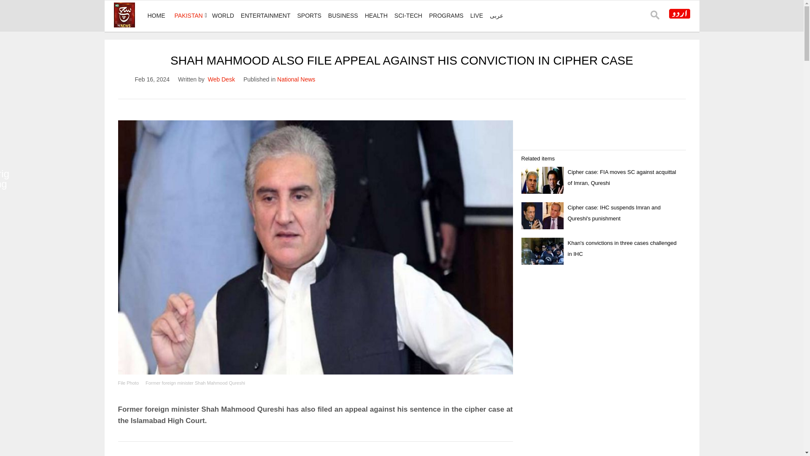 This screenshot has height=456, width=810. Describe the element at coordinates (189, 16) in the screenshot. I see `PAKISTAN` at that location.